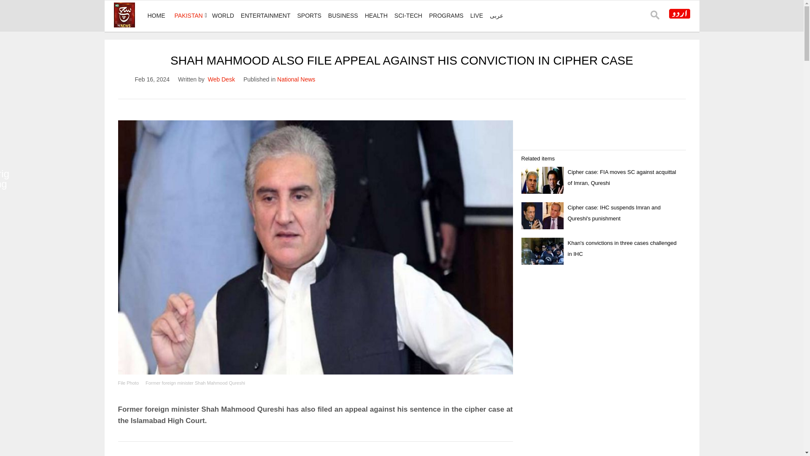 This screenshot has height=456, width=810. Describe the element at coordinates (189, 16) in the screenshot. I see `PAKISTAN` at that location.